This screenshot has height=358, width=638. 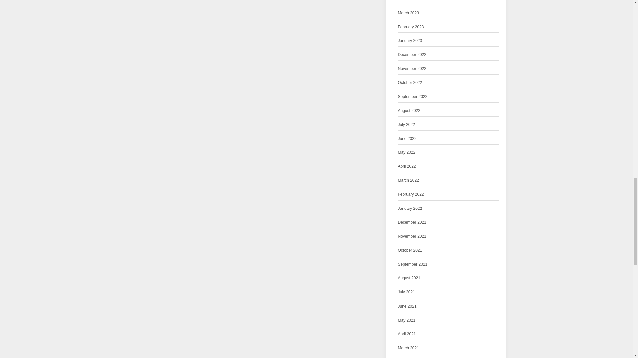 I want to click on February 2023, so click(x=411, y=27).